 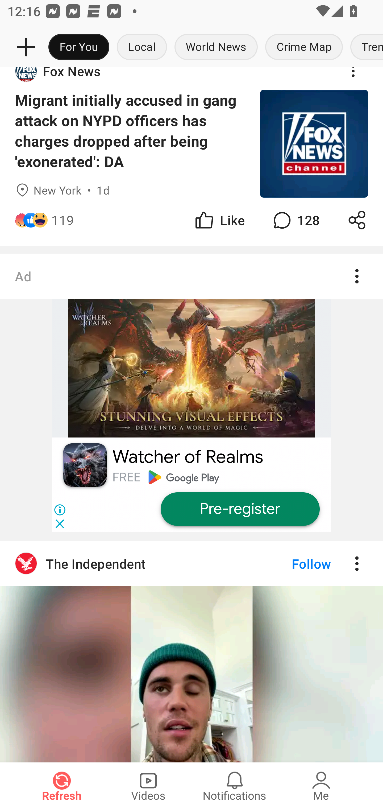 I want to click on Pre-register, so click(x=240, y=509).